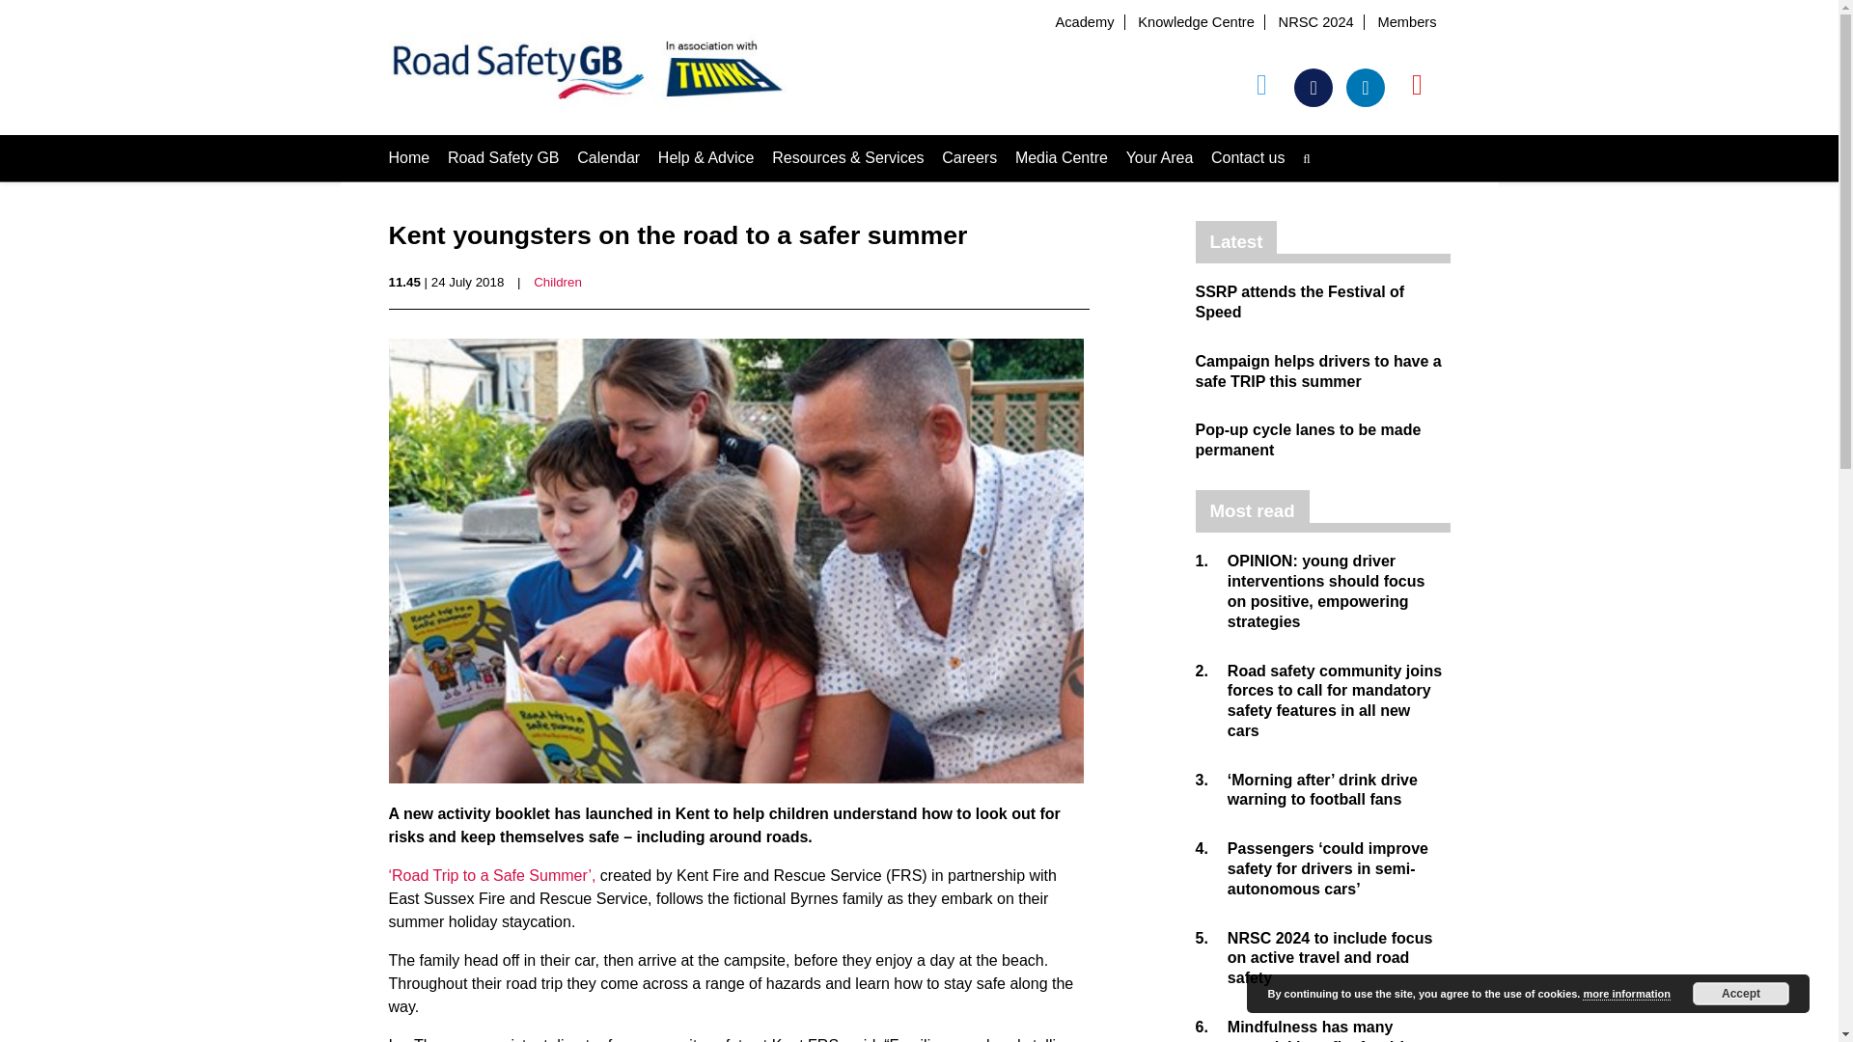 This screenshot has width=1853, height=1042. What do you see at coordinates (1308, 440) in the screenshot?
I see `Pop-up cycle lanes to be made permanent` at bounding box center [1308, 440].